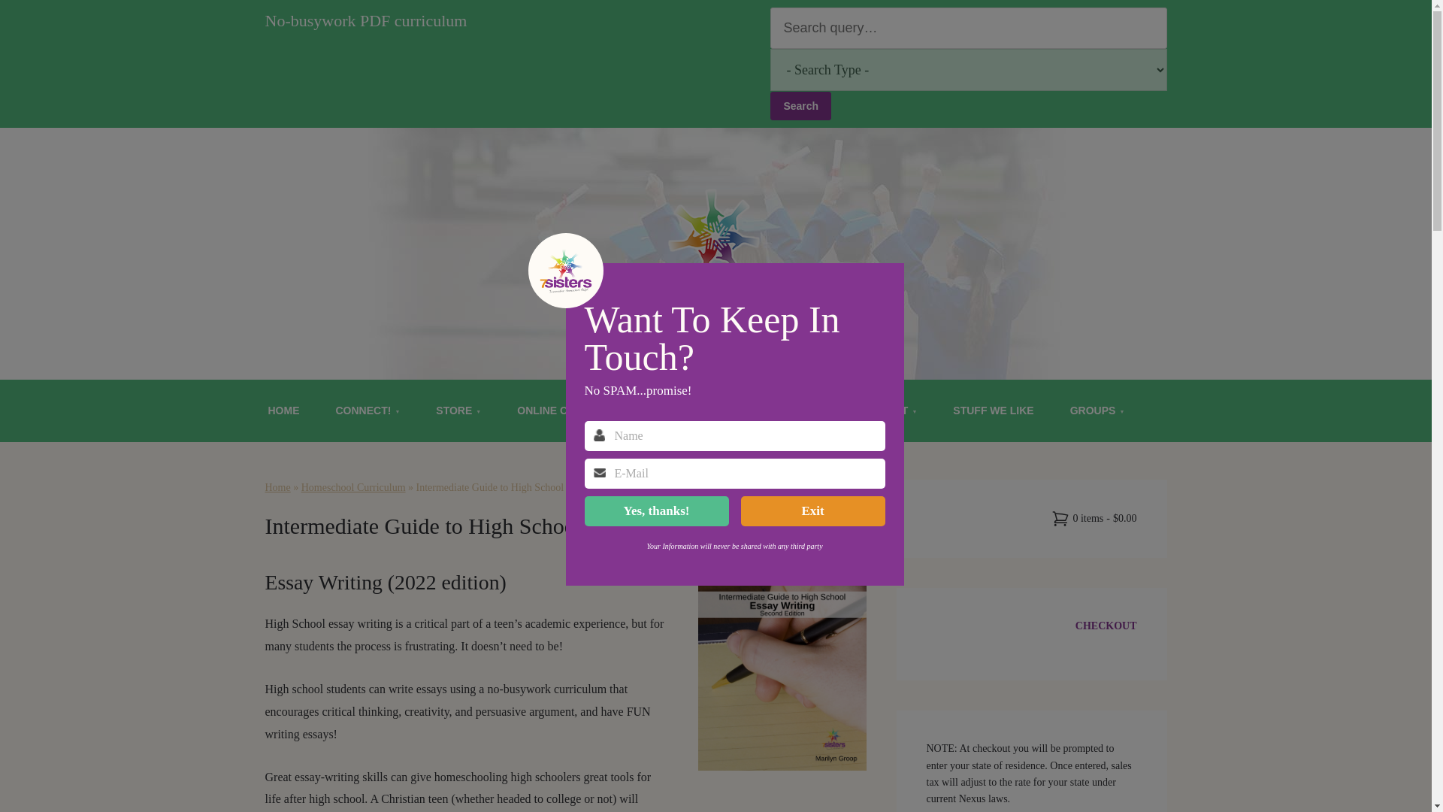 This screenshot has height=812, width=1443. What do you see at coordinates (656, 511) in the screenshot?
I see `Yes, thanks!` at bounding box center [656, 511].